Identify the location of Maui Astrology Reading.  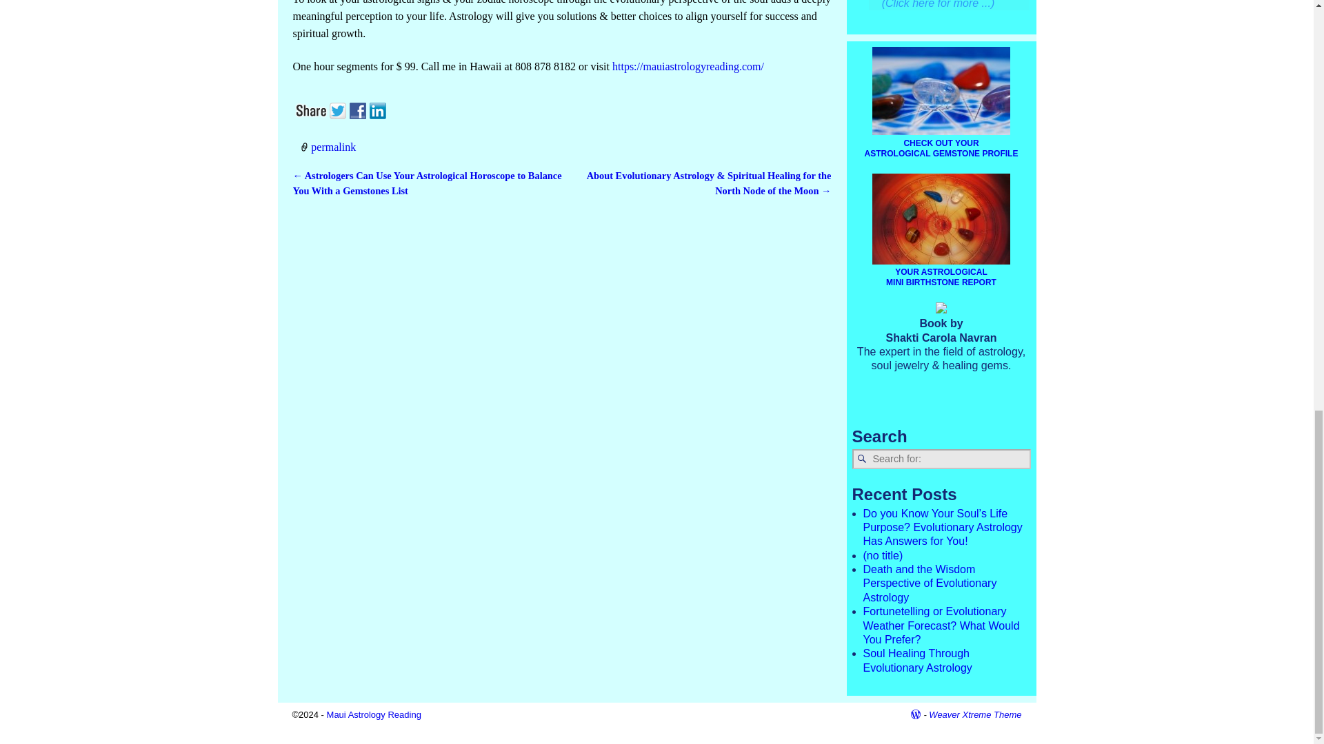
(374, 715).